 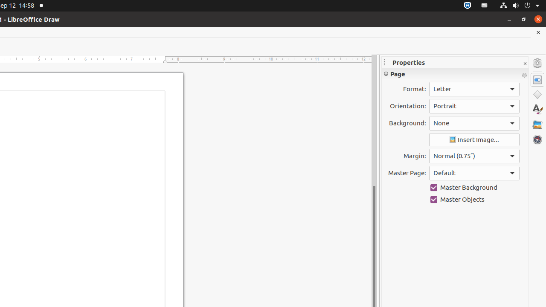 I want to click on Margin:, so click(x=474, y=156).